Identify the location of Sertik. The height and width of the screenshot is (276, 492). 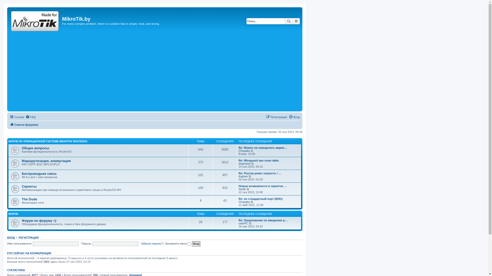
(242, 189).